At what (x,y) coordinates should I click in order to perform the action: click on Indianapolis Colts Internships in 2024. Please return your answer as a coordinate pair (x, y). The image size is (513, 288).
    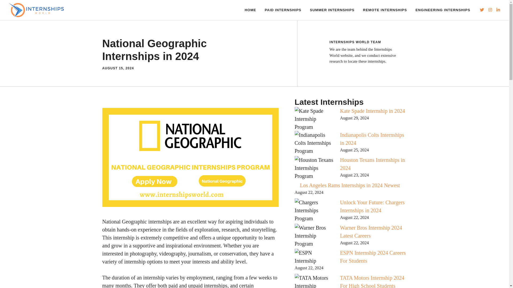
    Looking at the image, I should click on (372, 139).